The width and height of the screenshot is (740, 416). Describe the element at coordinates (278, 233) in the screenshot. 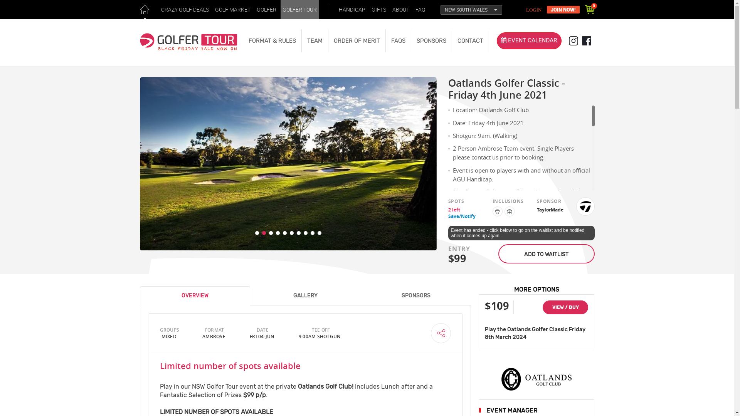

I see `4` at that location.